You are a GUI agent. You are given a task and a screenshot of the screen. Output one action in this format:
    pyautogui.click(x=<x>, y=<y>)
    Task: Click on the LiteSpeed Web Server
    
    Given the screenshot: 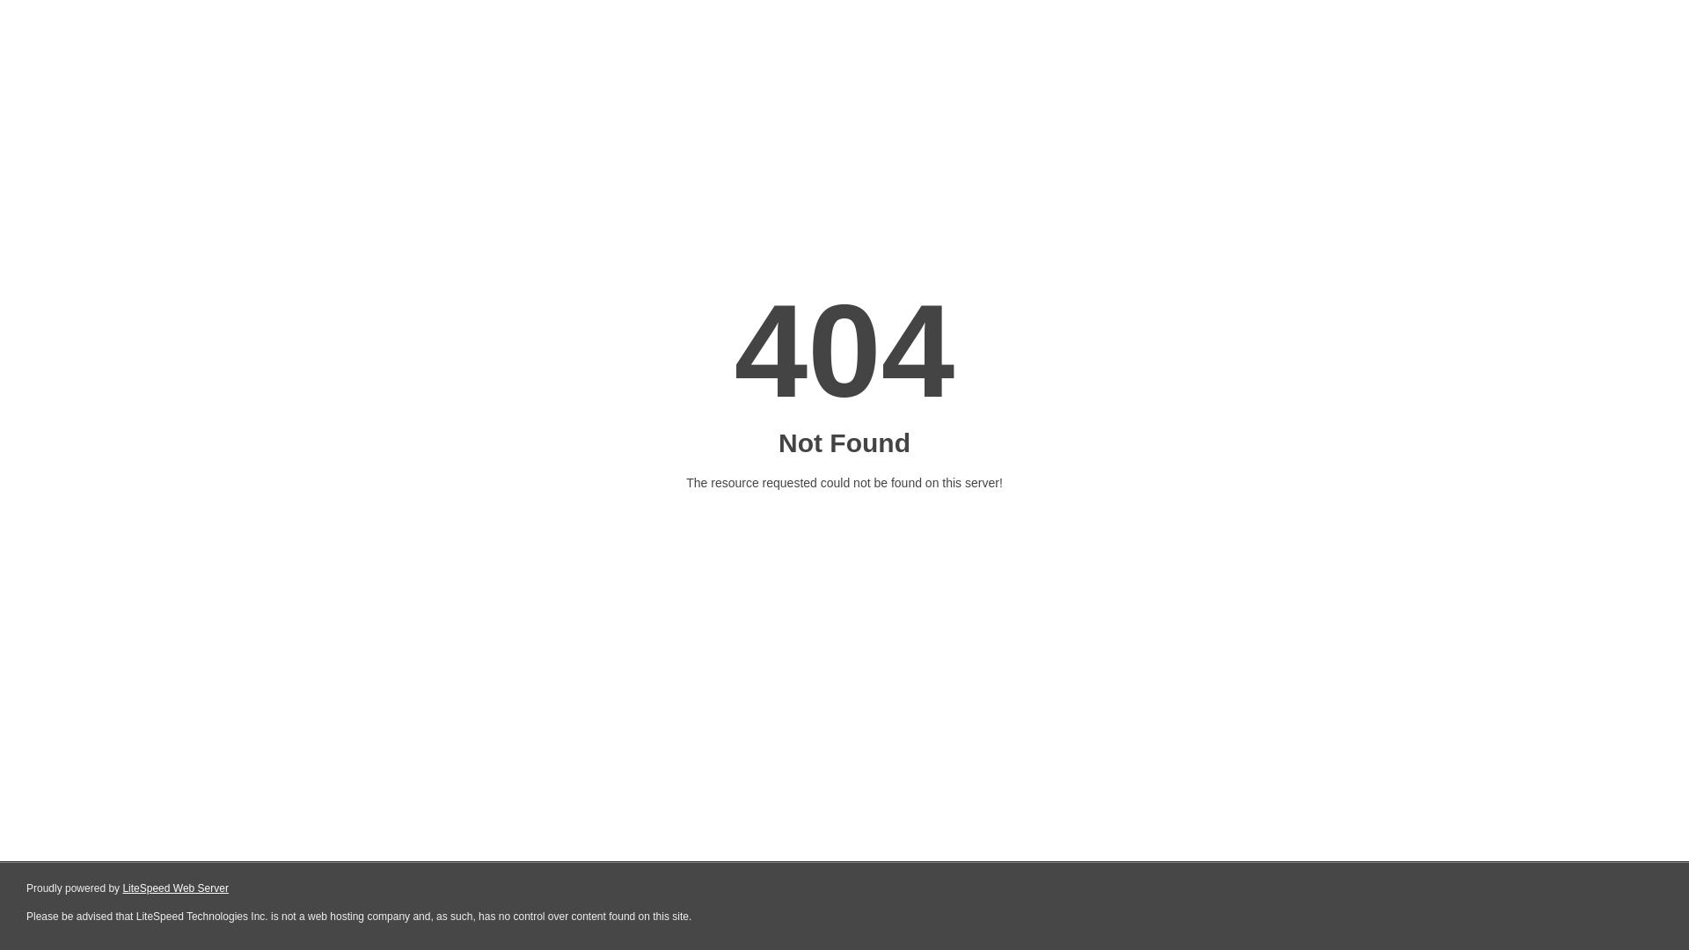 What is the action you would take?
    pyautogui.click(x=176, y=888)
    